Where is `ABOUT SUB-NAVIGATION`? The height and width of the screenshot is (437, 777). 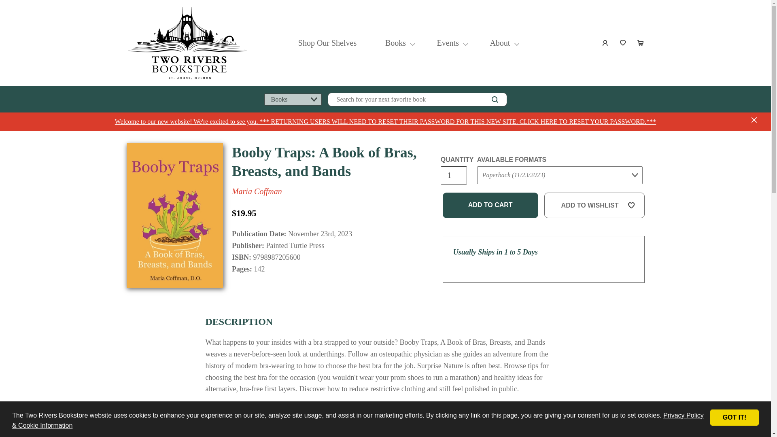
ABOUT SUB-NAVIGATION is located at coordinates (517, 42).